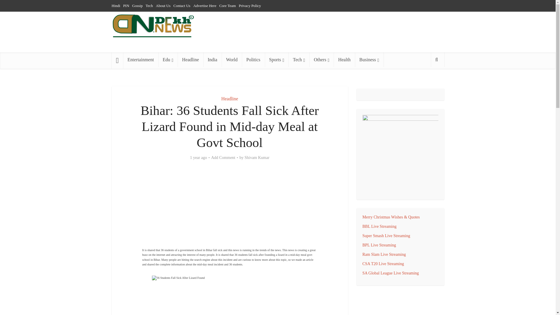 Image resolution: width=560 pixels, height=315 pixels. I want to click on Advertise Here, so click(205, 6).